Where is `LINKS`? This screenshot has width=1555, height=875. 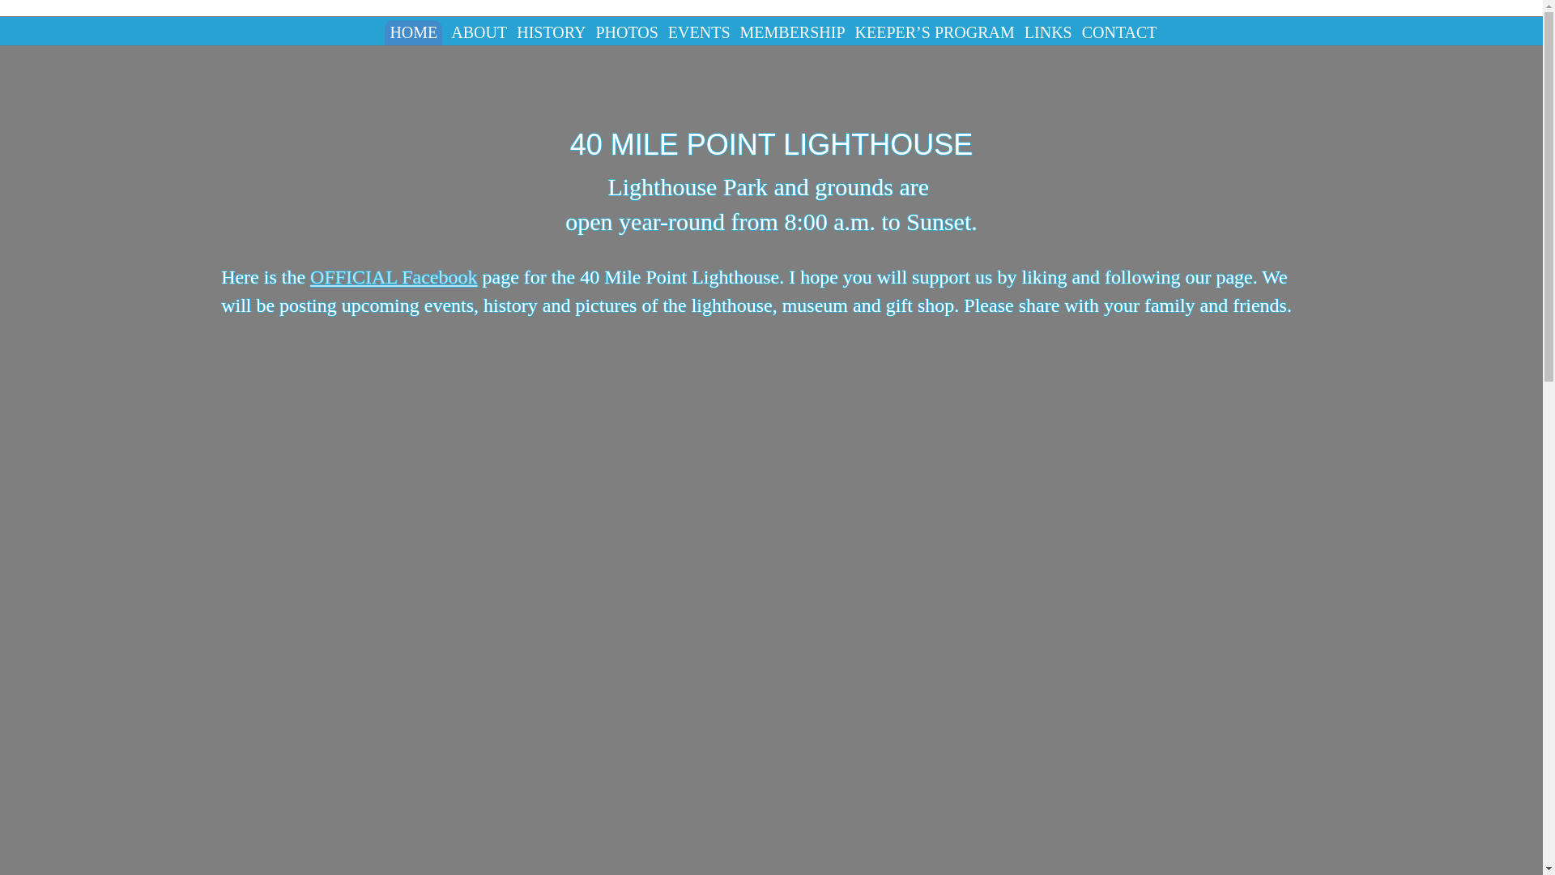
LINKS is located at coordinates (1048, 32).